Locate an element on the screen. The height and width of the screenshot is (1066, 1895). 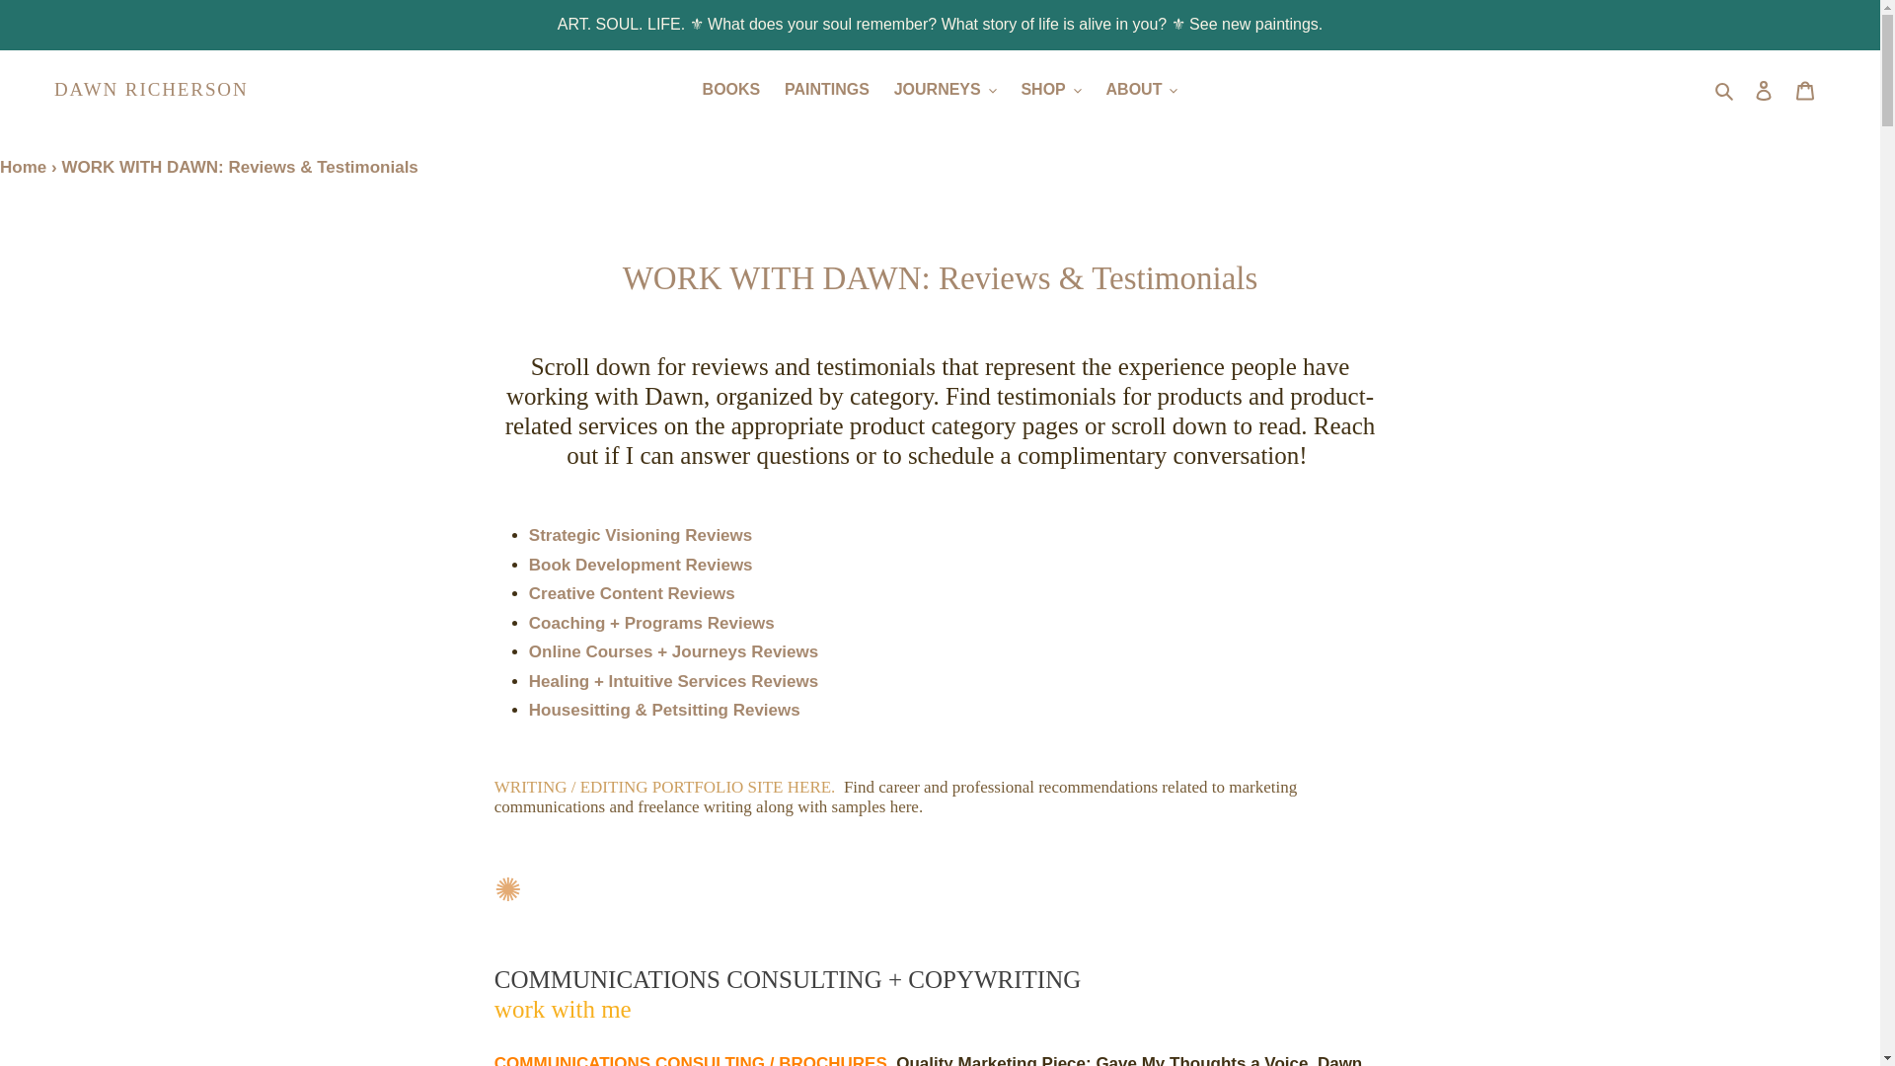
Search is located at coordinates (1725, 89).